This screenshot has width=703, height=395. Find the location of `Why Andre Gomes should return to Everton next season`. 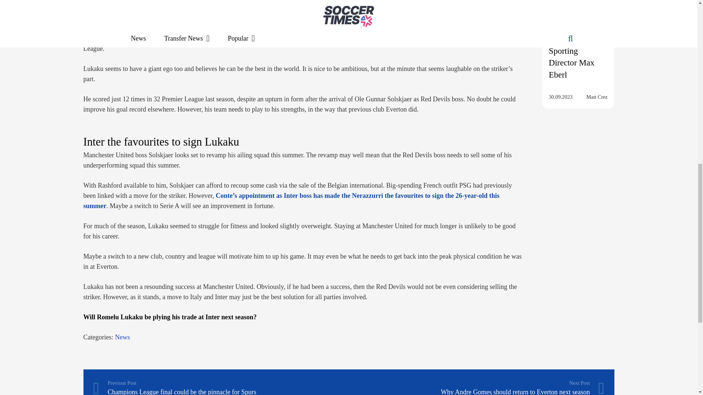

Why Andre Gomes should return to Everton next season is located at coordinates (476, 387).